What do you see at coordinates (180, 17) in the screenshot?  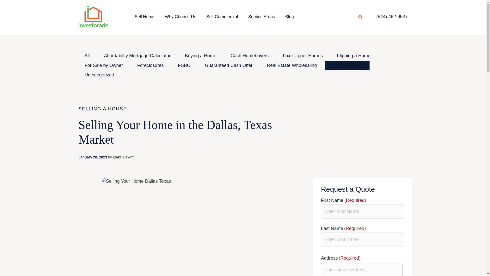 I see `Why Choose Us` at bounding box center [180, 17].